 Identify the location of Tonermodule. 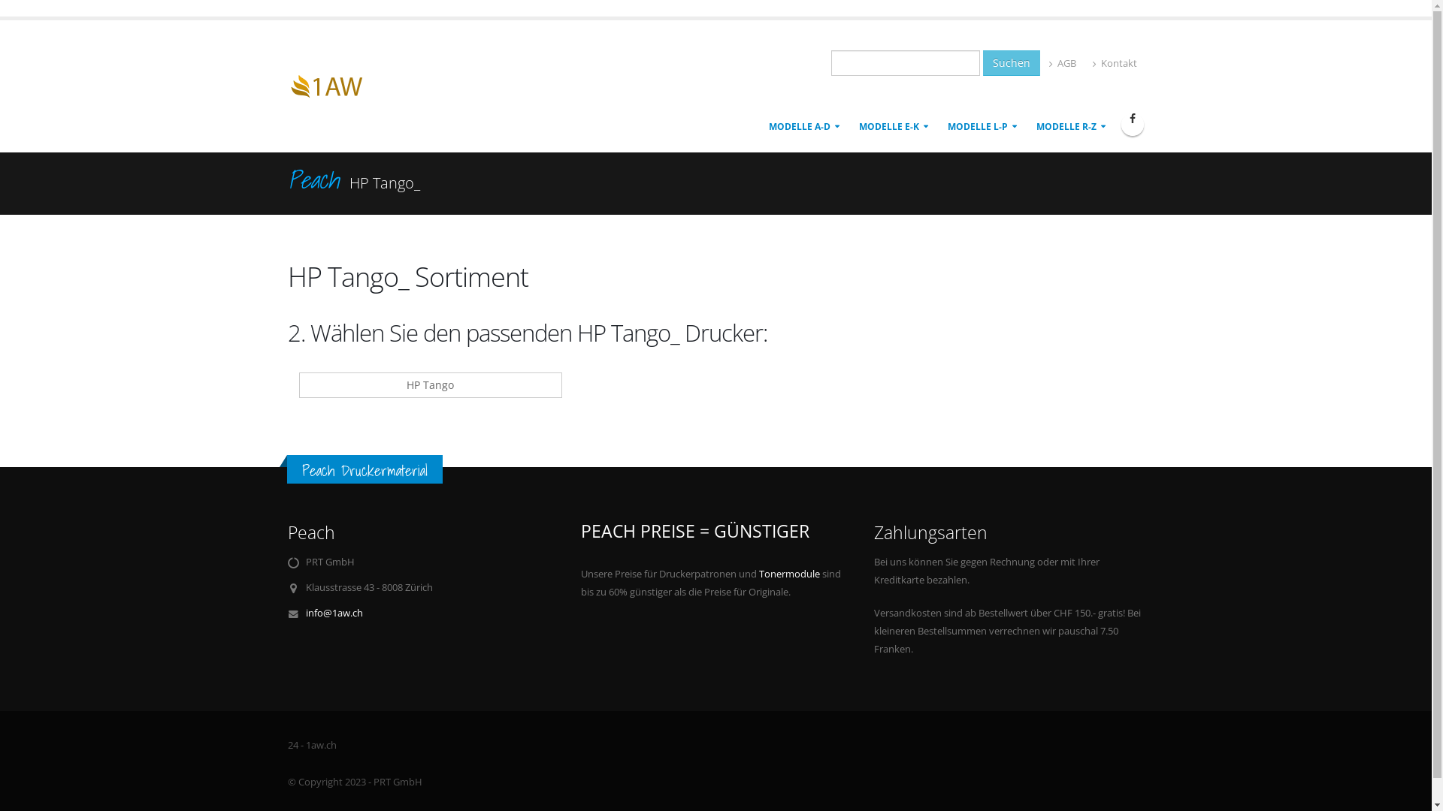
(789, 574).